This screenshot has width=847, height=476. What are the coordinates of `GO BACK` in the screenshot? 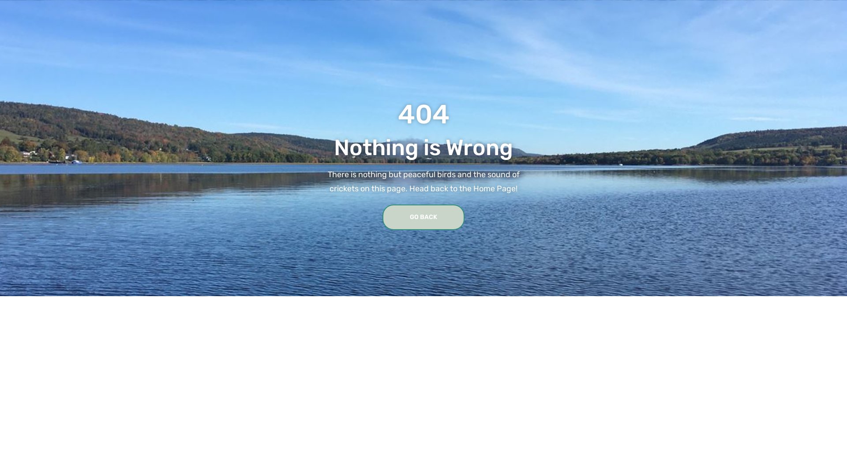 It's located at (423, 217).